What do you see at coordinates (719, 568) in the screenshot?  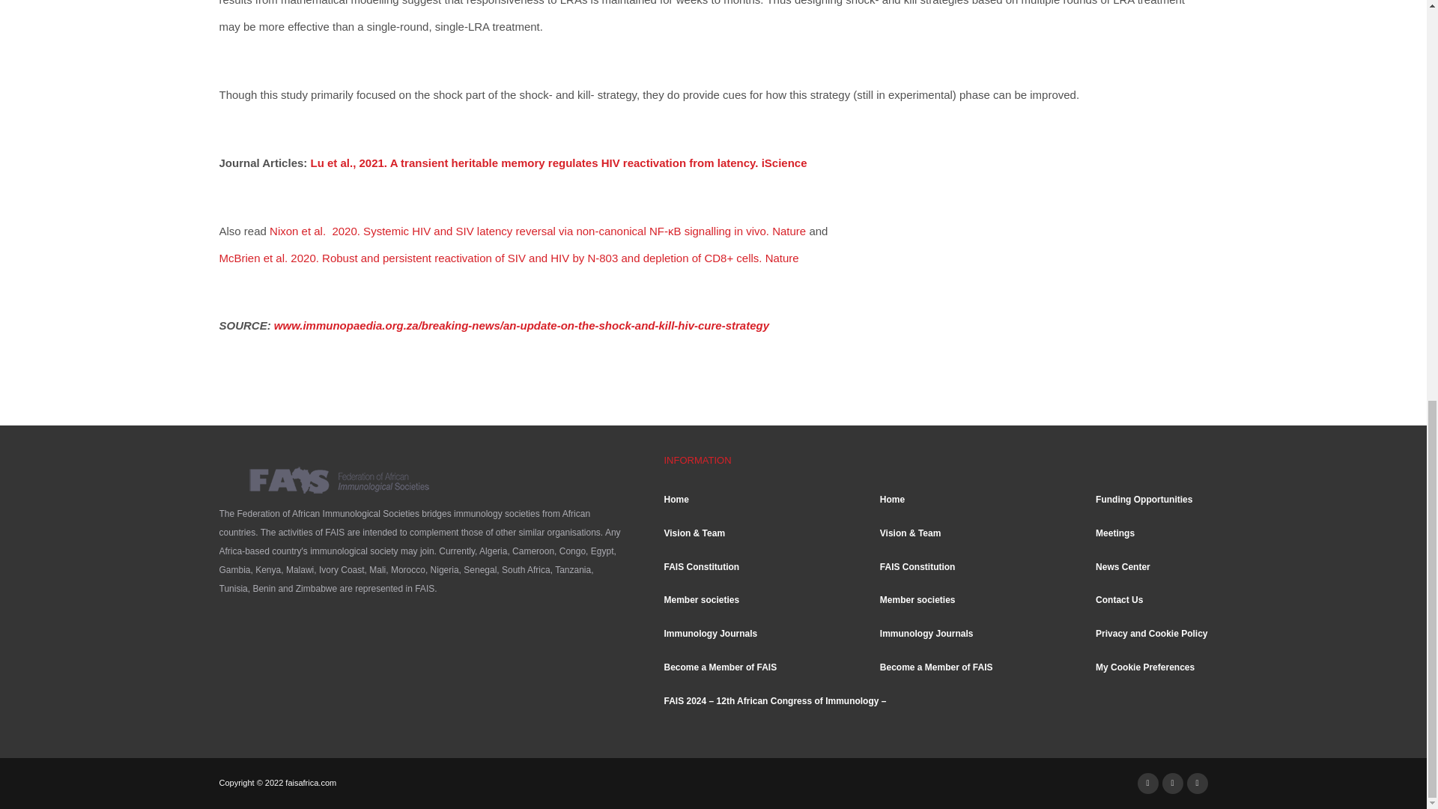 I see `FAIS Constitution` at bounding box center [719, 568].